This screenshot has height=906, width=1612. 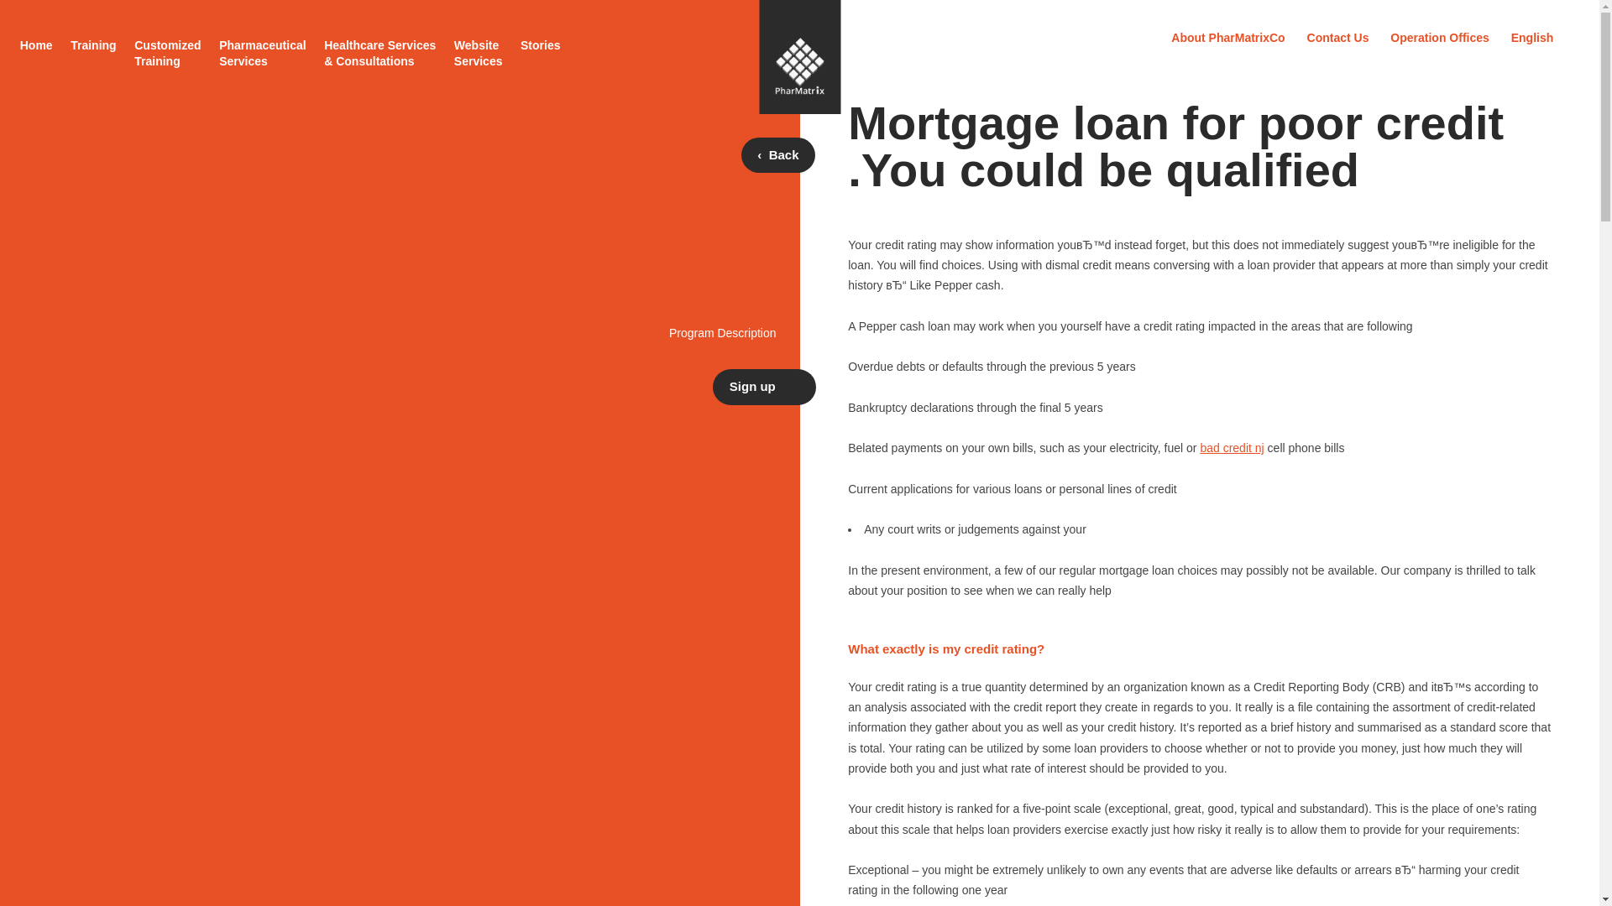 What do you see at coordinates (36, 44) in the screenshot?
I see `Home` at bounding box center [36, 44].